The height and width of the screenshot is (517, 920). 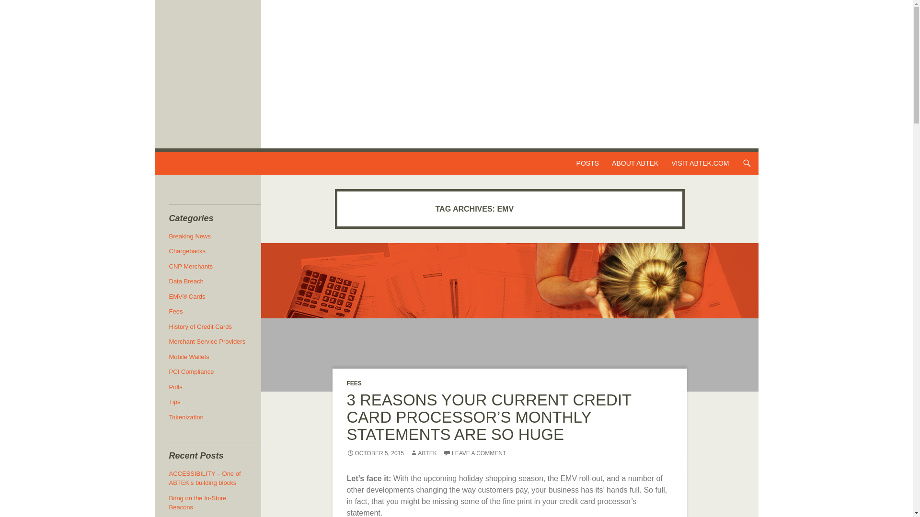 What do you see at coordinates (354, 383) in the screenshot?
I see `FEES` at bounding box center [354, 383].